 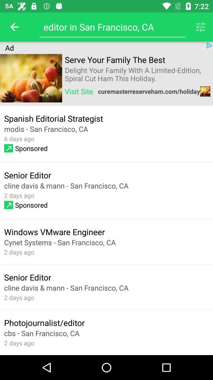 What do you see at coordinates (79, 91) in the screenshot?
I see `jump to the visit site` at bounding box center [79, 91].